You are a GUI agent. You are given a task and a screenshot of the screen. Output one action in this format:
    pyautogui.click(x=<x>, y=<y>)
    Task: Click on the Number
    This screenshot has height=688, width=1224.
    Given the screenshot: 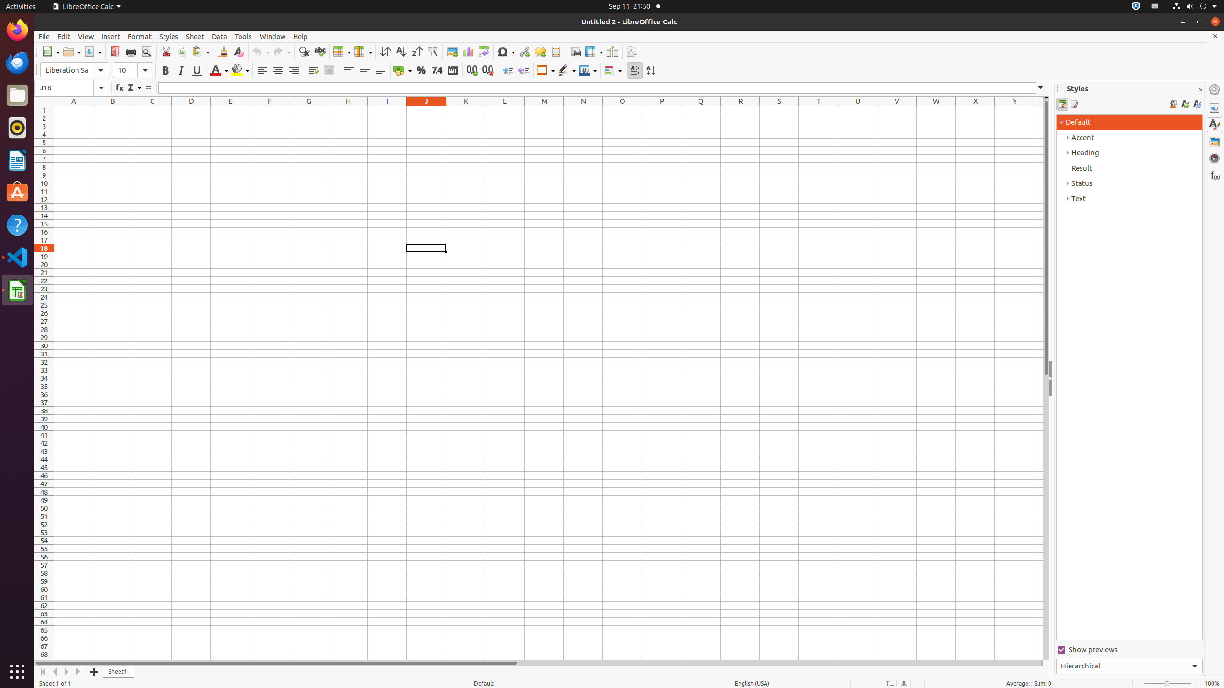 What is the action you would take?
    pyautogui.click(x=437, y=71)
    